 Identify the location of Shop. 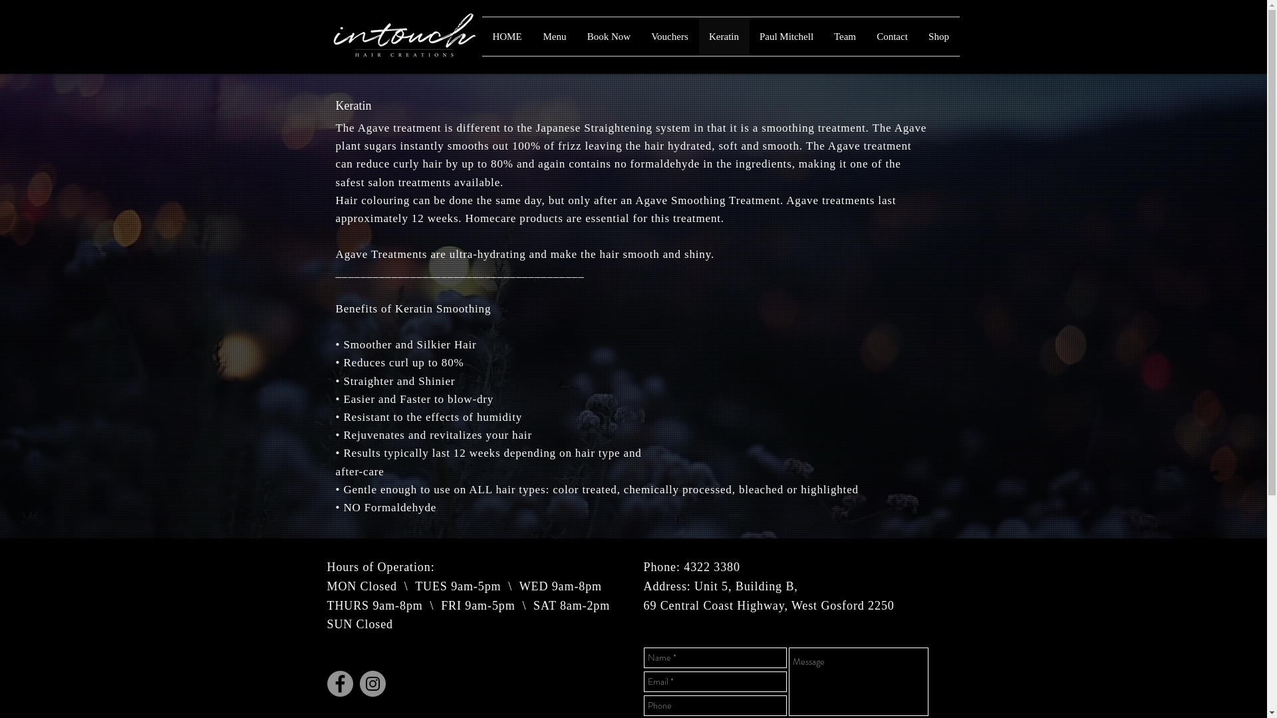
(938, 37).